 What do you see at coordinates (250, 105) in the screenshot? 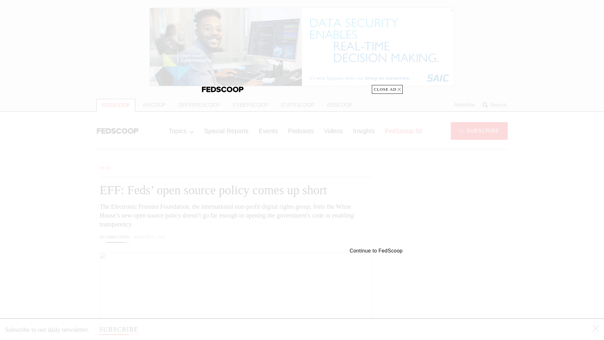
I see `CYBERSCOOP` at bounding box center [250, 105].